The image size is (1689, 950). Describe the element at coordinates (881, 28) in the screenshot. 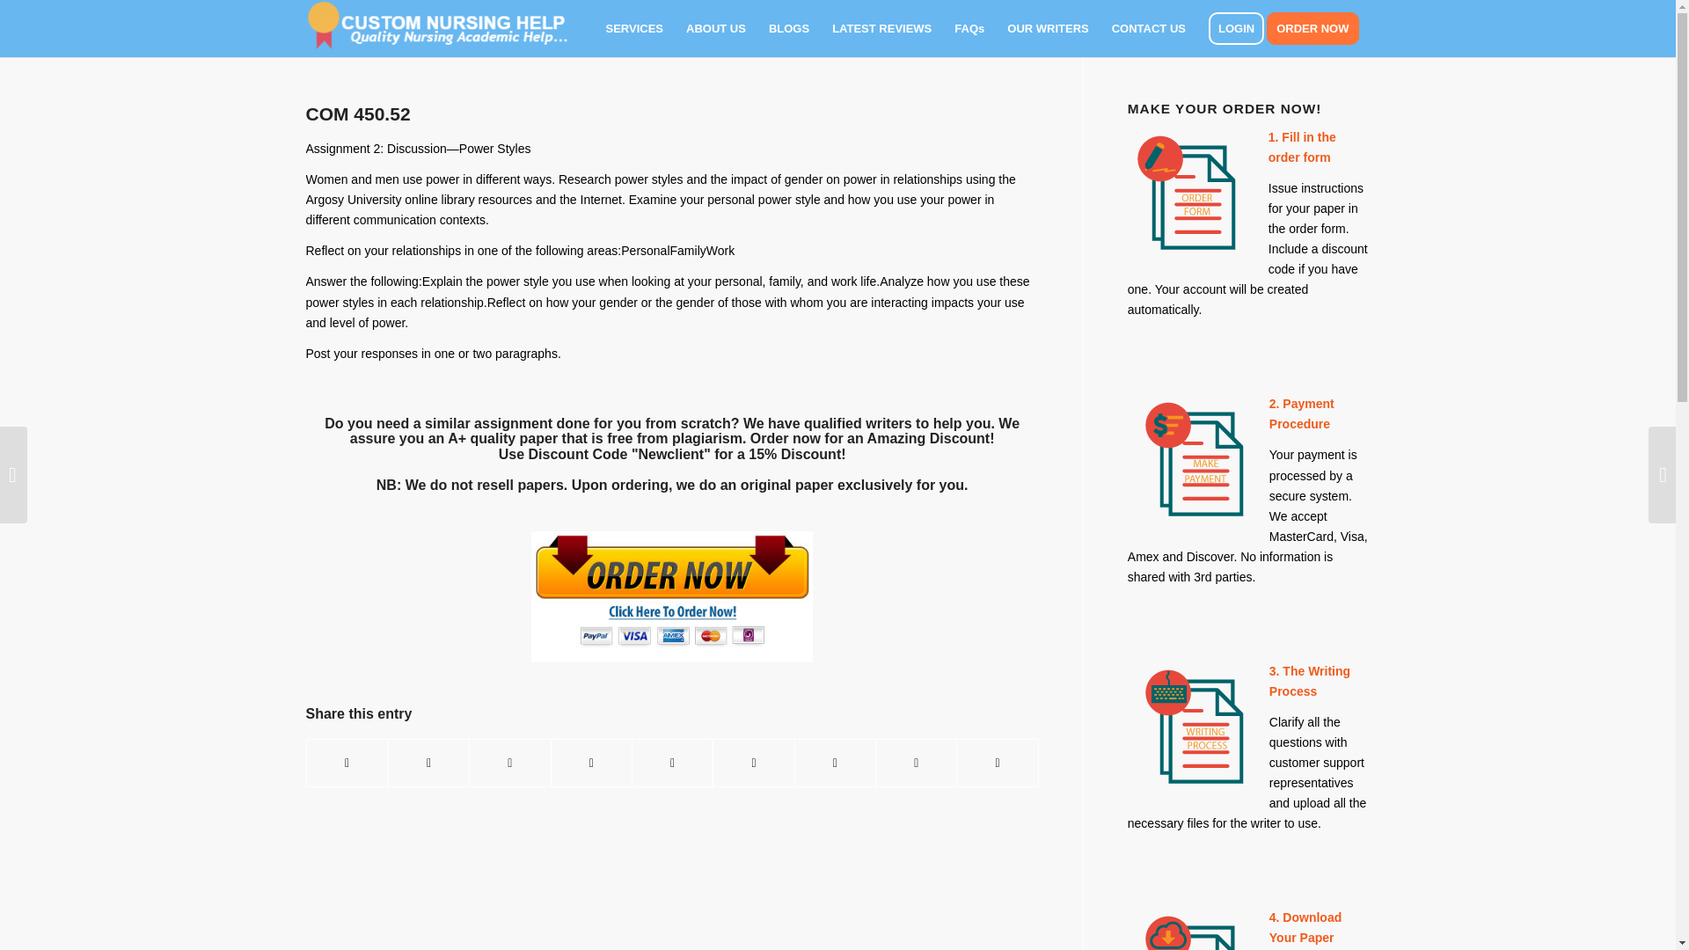

I see `LATEST REVIEWS` at that location.